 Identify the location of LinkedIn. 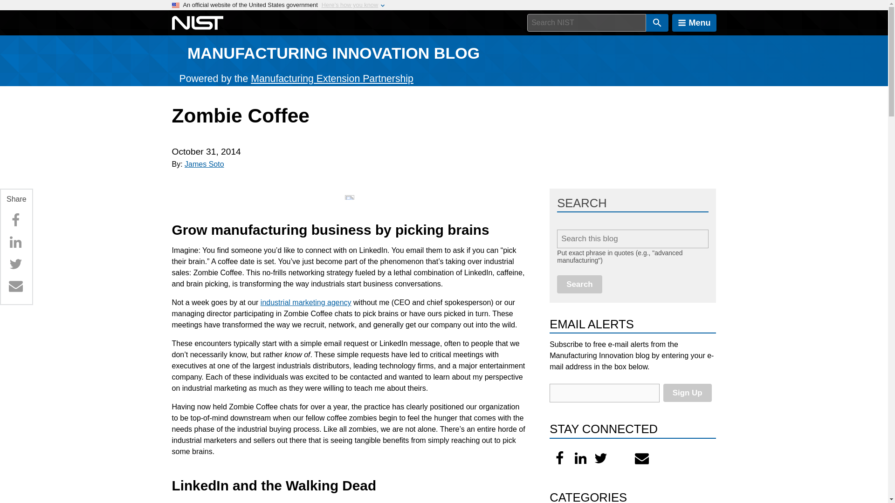
(580, 458).